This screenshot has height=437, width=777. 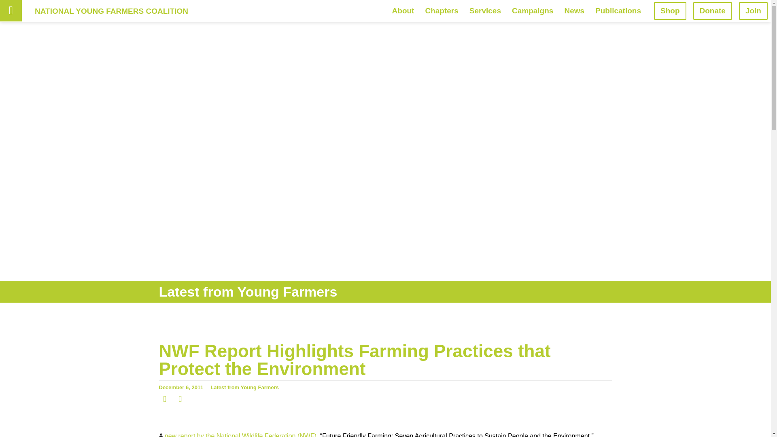 What do you see at coordinates (712, 11) in the screenshot?
I see `Donate` at bounding box center [712, 11].